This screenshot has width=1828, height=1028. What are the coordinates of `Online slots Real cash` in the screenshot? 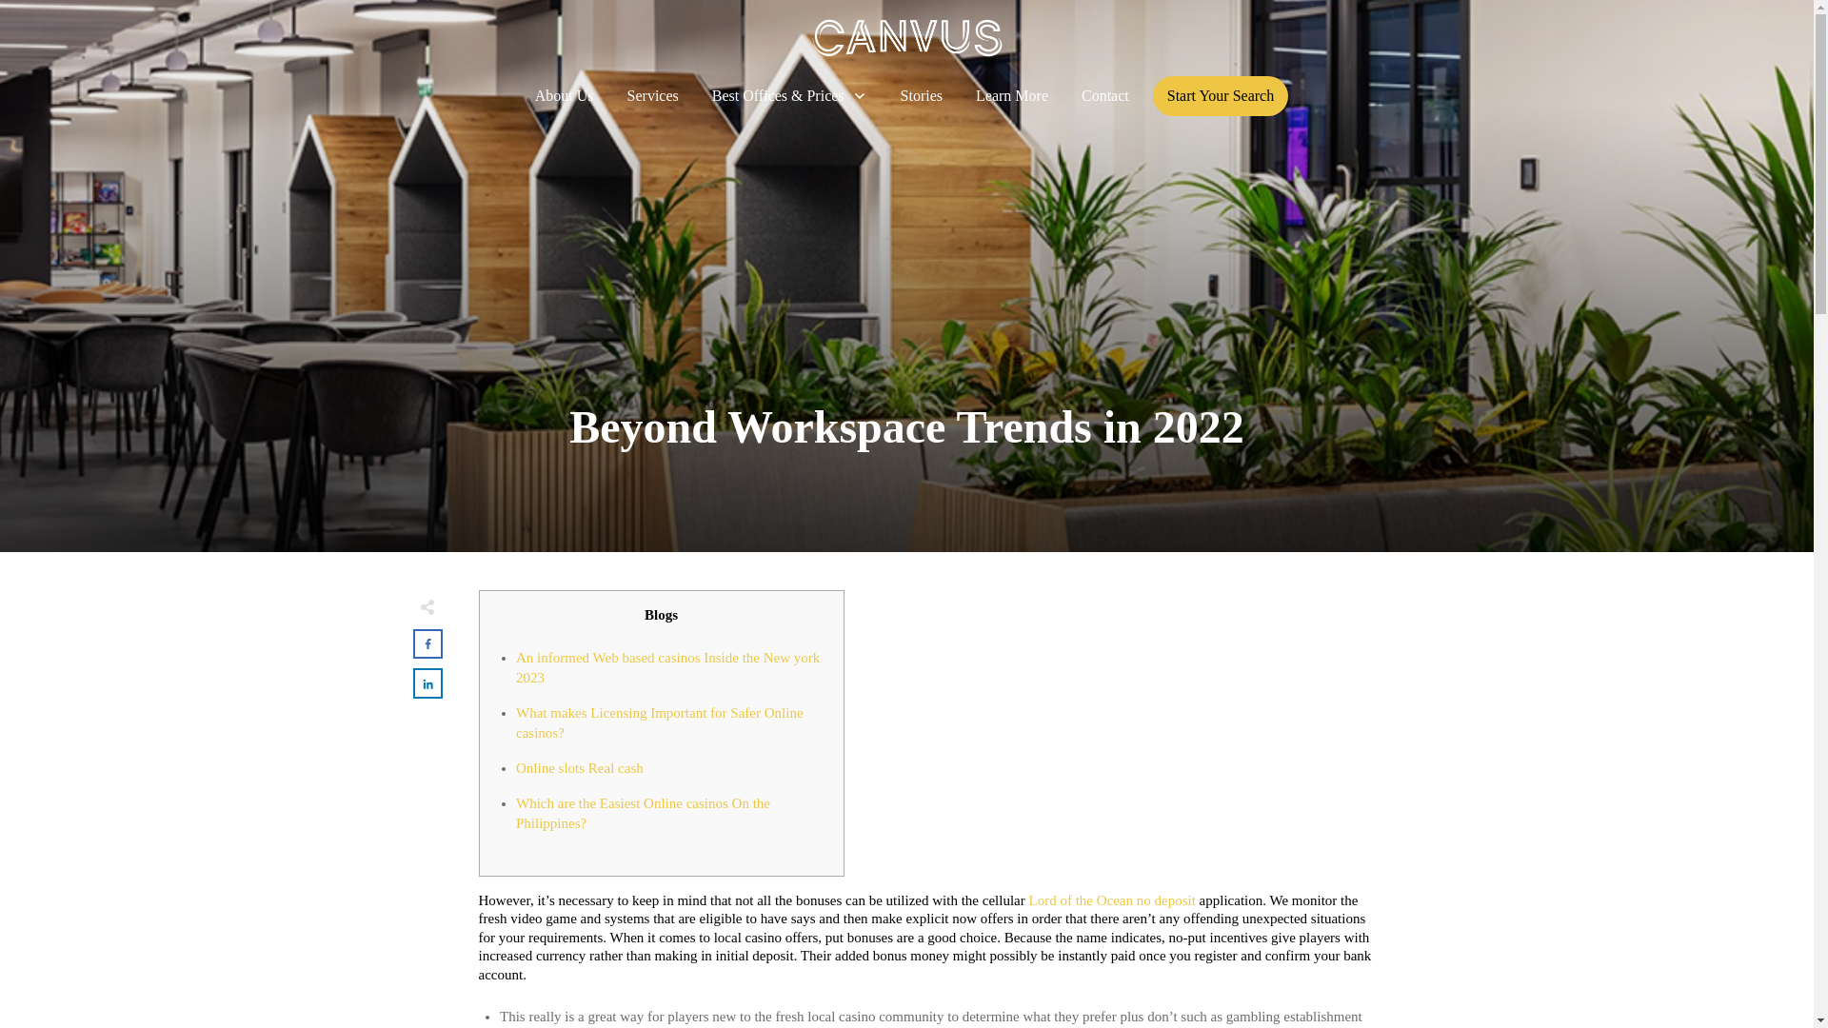 It's located at (579, 767).